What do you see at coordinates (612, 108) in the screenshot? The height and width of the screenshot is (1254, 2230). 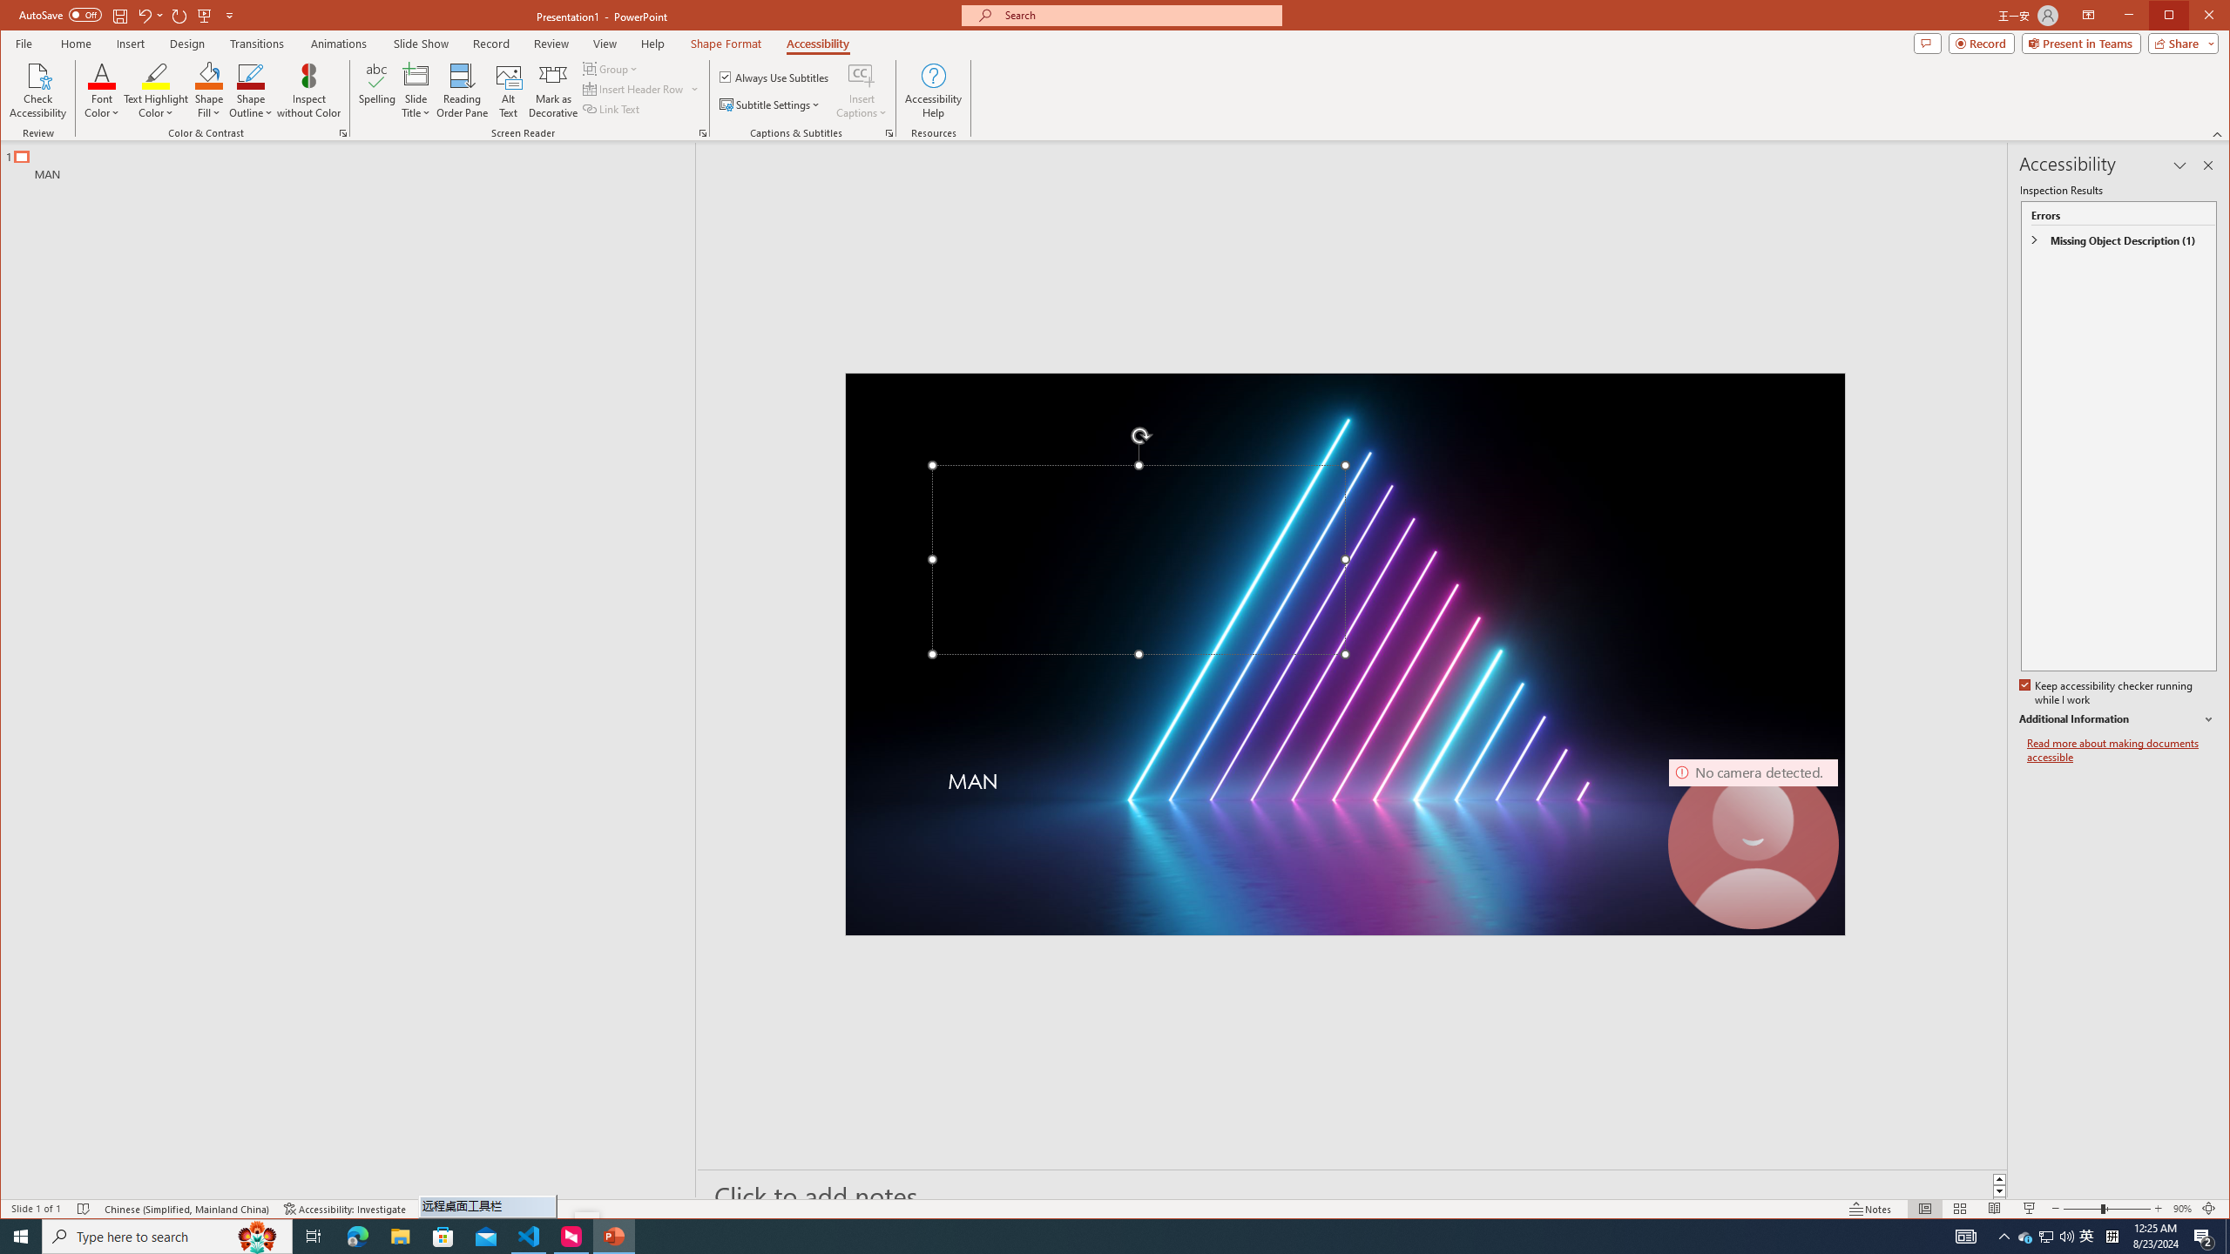 I see `Link Text` at bounding box center [612, 108].